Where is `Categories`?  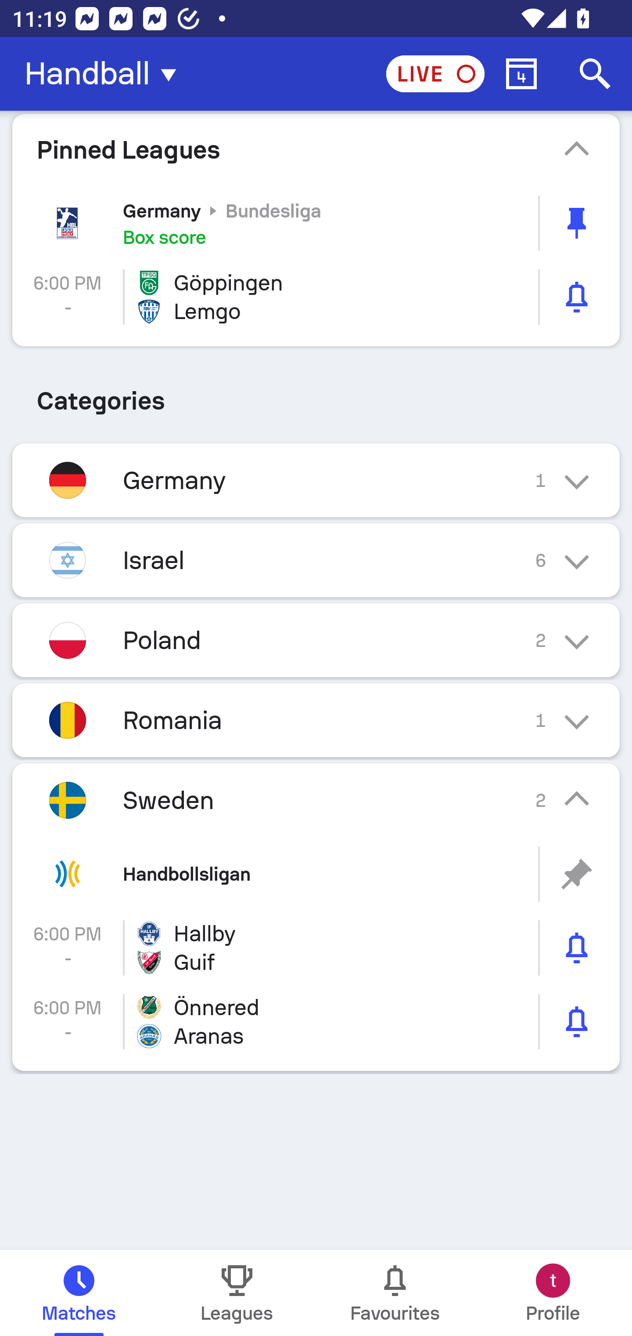 Categories is located at coordinates (316, 396).